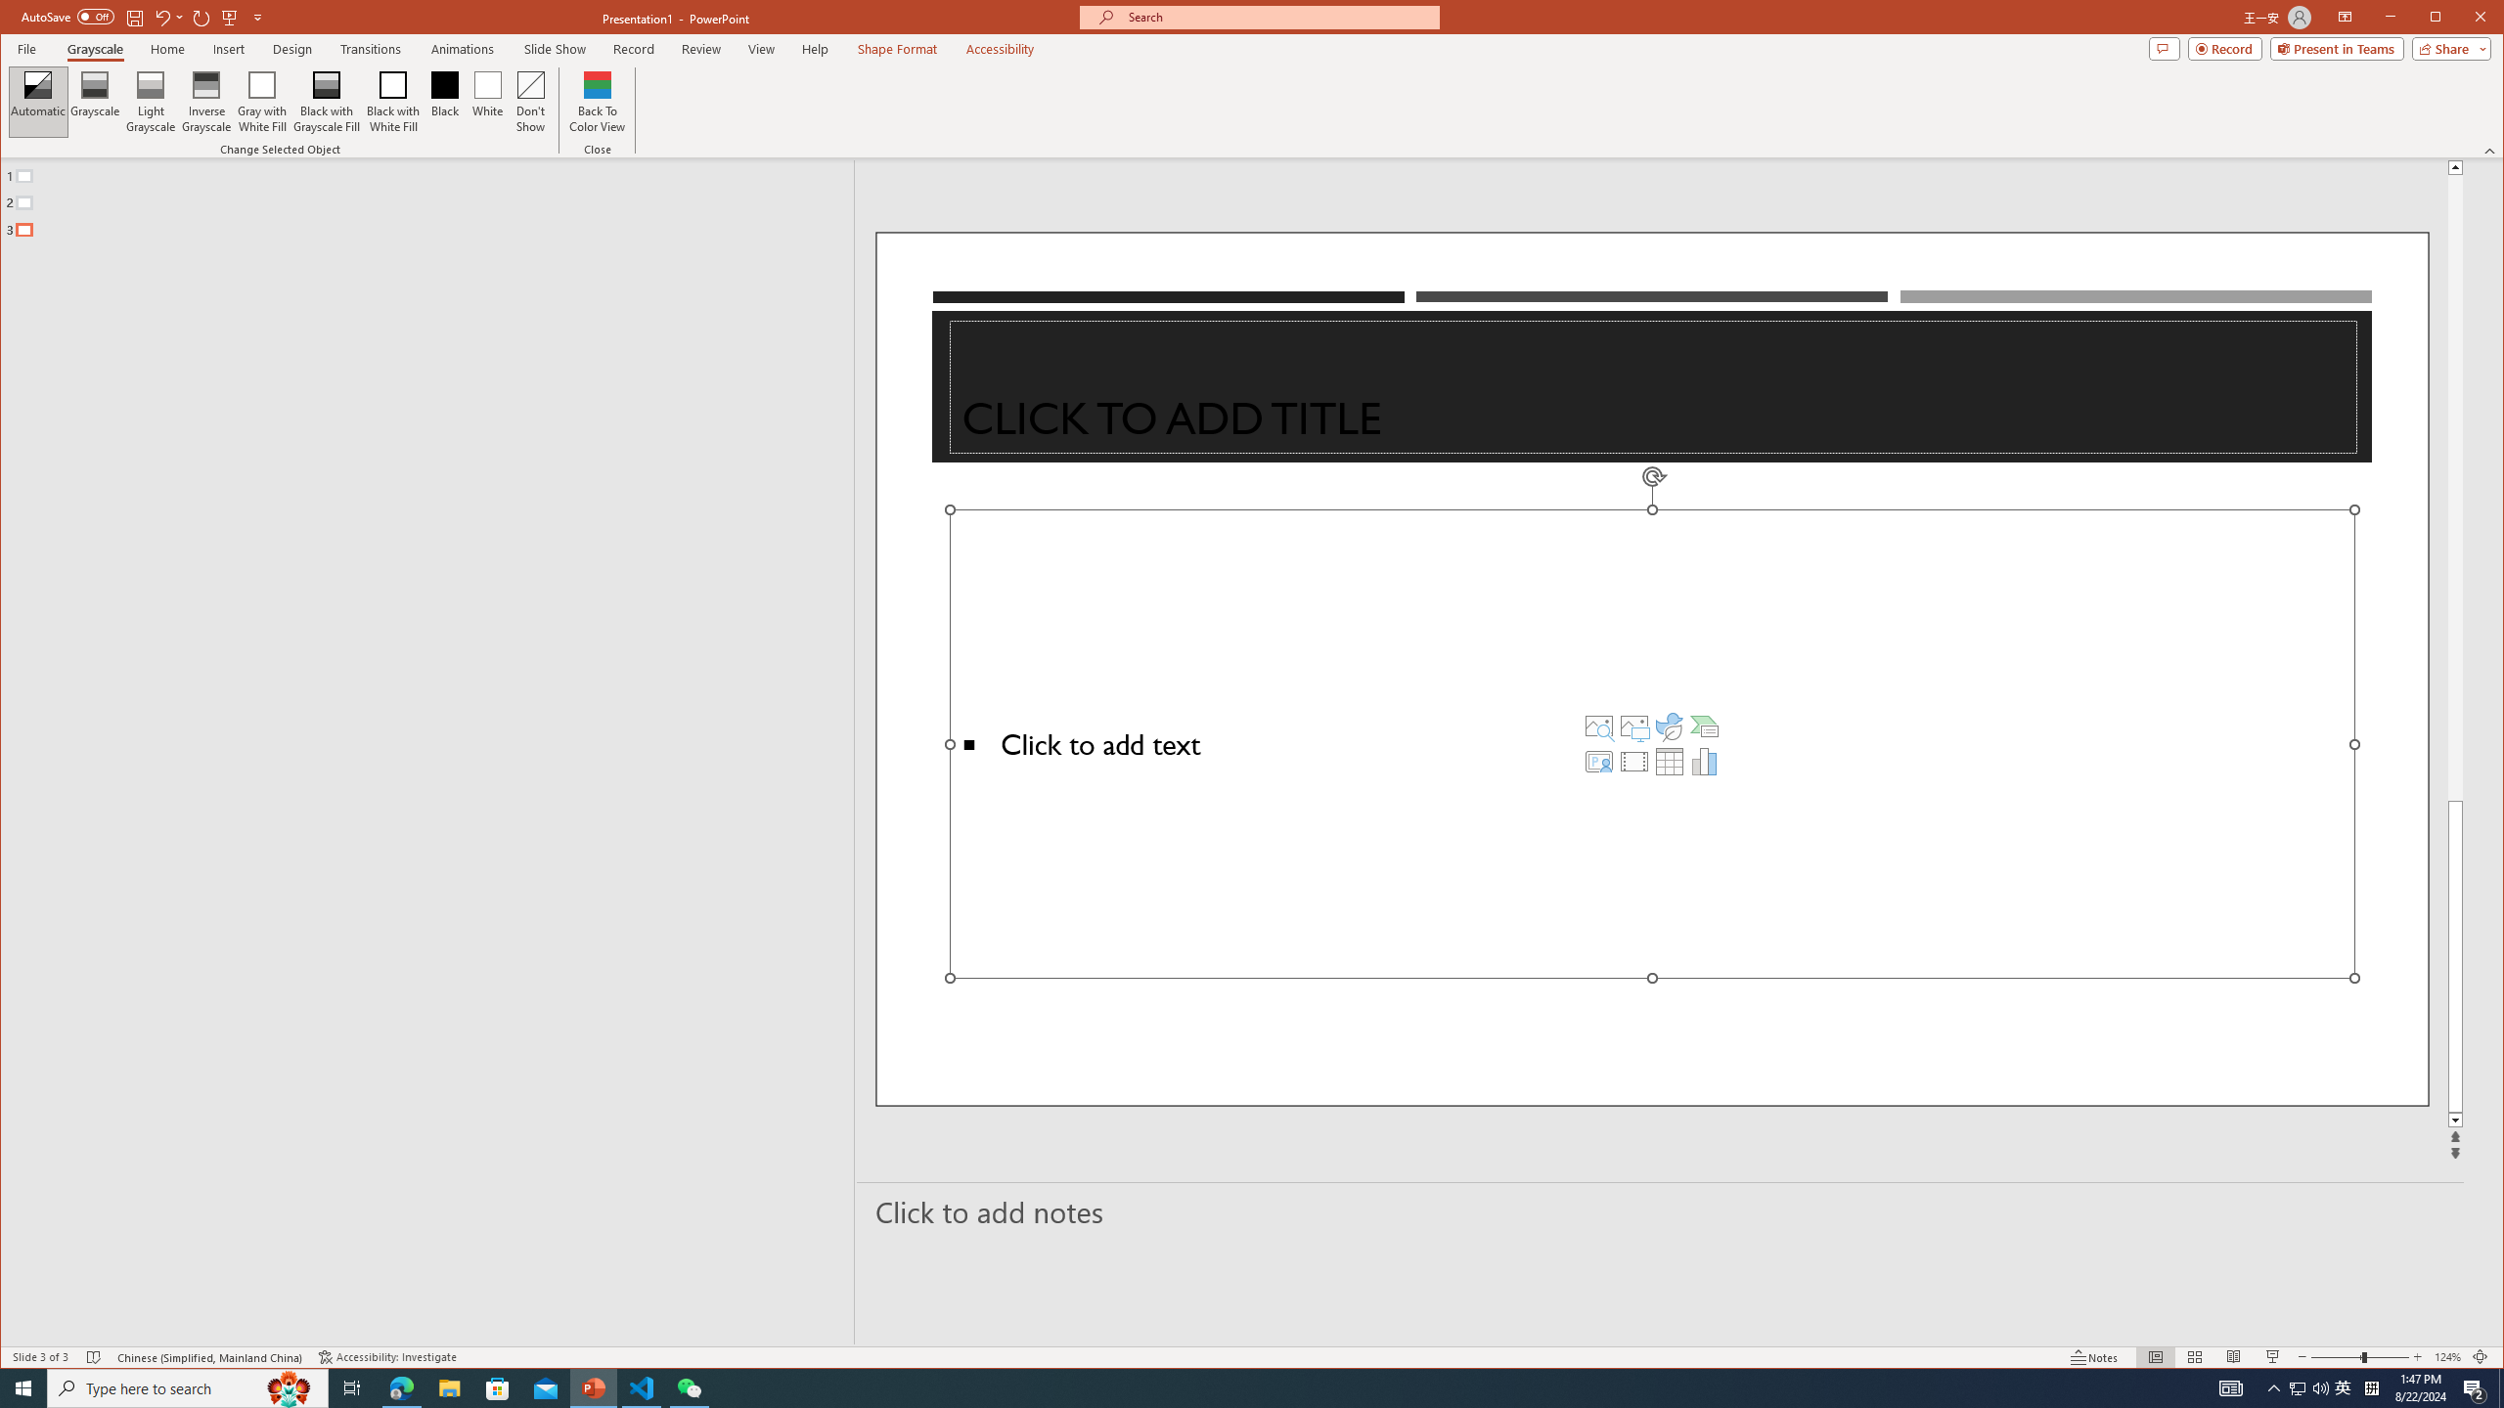  Describe the element at coordinates (2447, 1357) in the screenshot. I see `Zoom 124%` at that location.